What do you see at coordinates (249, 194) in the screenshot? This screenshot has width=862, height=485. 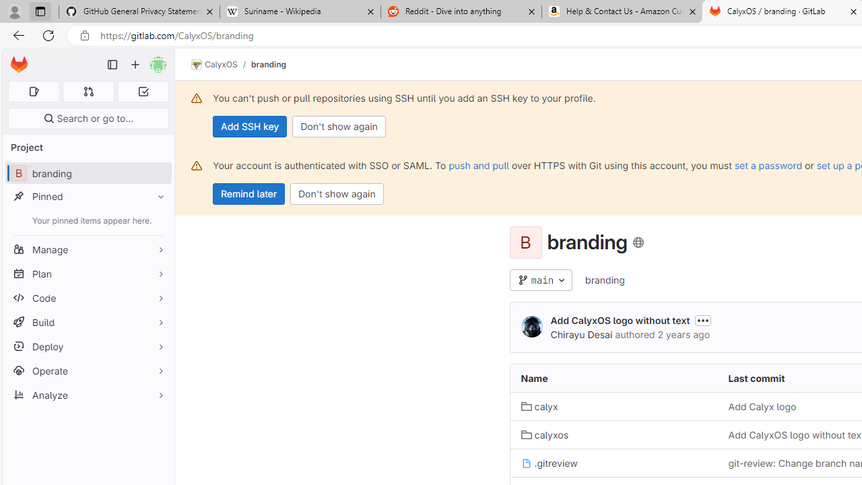 I see `Remind later` at bounding box center [249, 194].